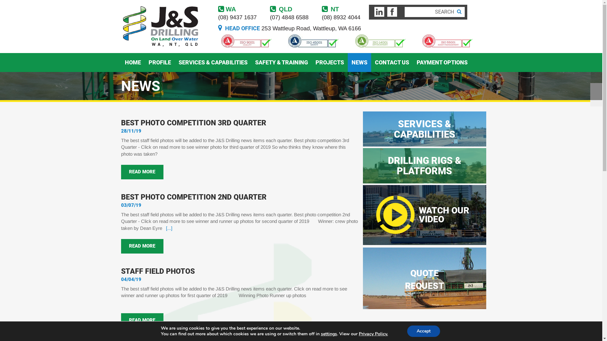 The image size is (607, 341). Describe the element at coordinates (392, 63) in the screenshot. I see `CONTACT US` at that location.